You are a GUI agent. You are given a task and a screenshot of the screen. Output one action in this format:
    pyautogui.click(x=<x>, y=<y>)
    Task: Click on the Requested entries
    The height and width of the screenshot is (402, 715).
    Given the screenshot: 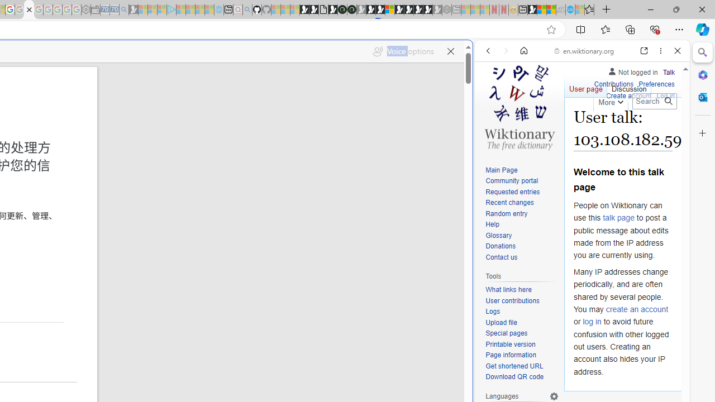 What is the action you would take?
    pyautogui.click(x=522, y=192)
    